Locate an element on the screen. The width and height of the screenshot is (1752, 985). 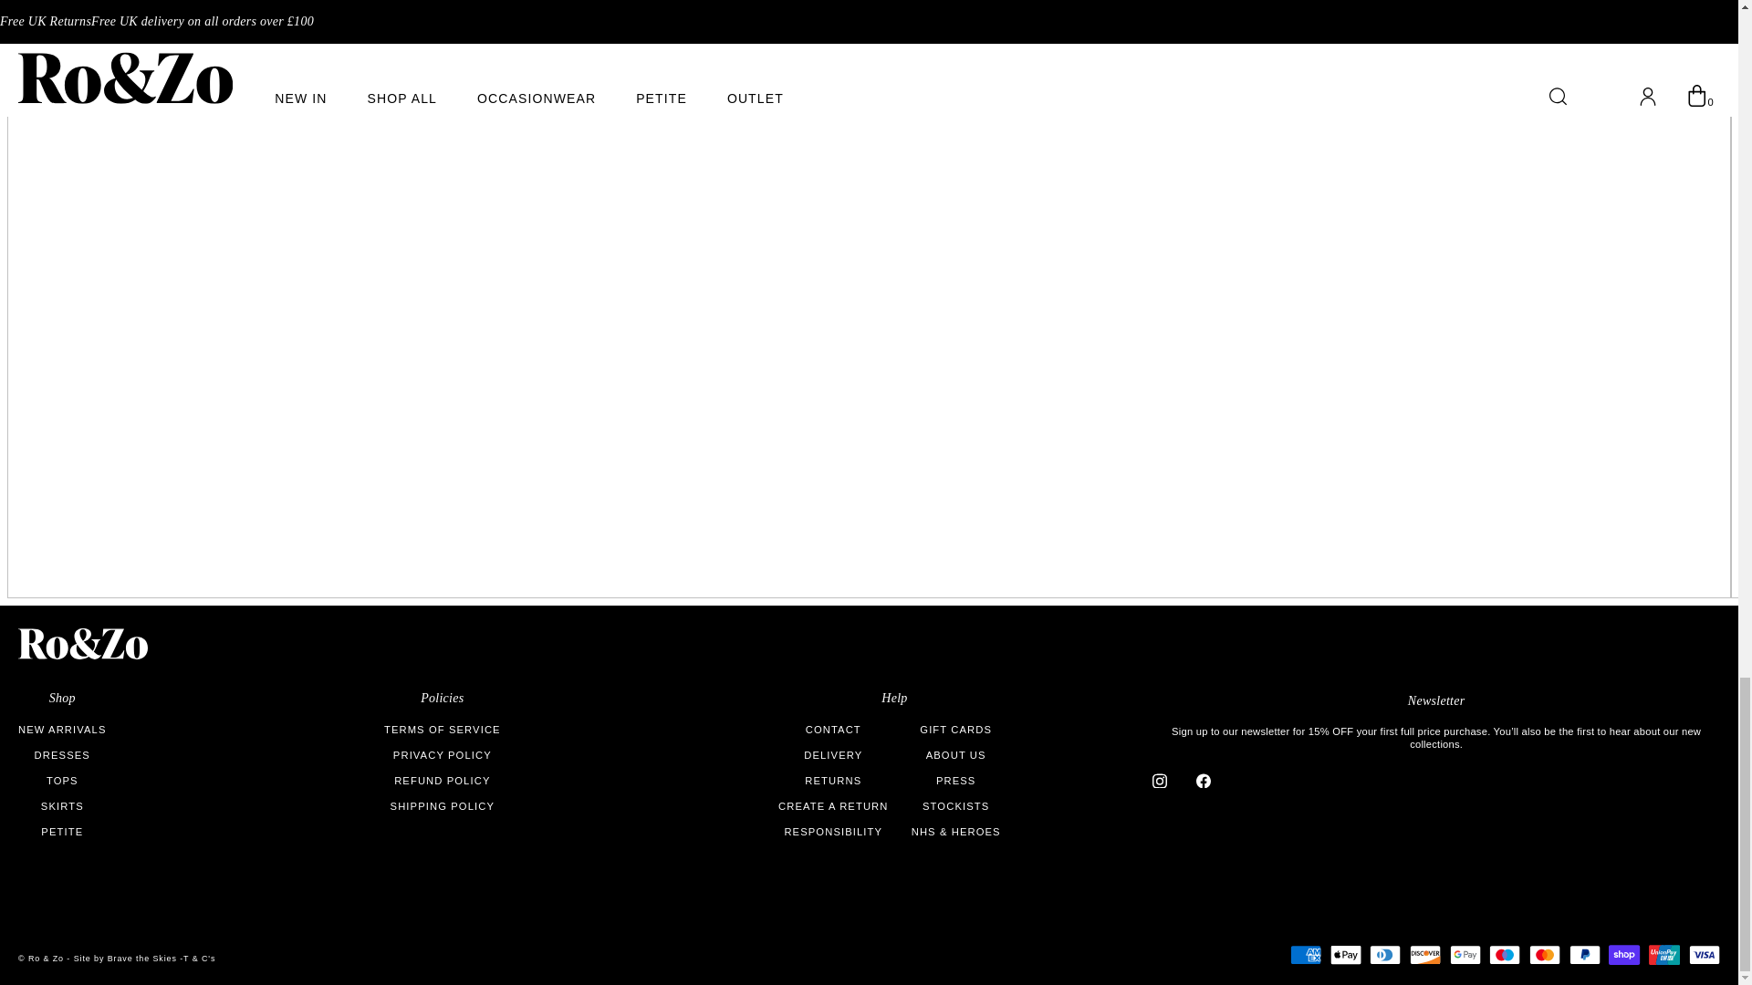
Mastercard is located at coordinates (1545, 954).